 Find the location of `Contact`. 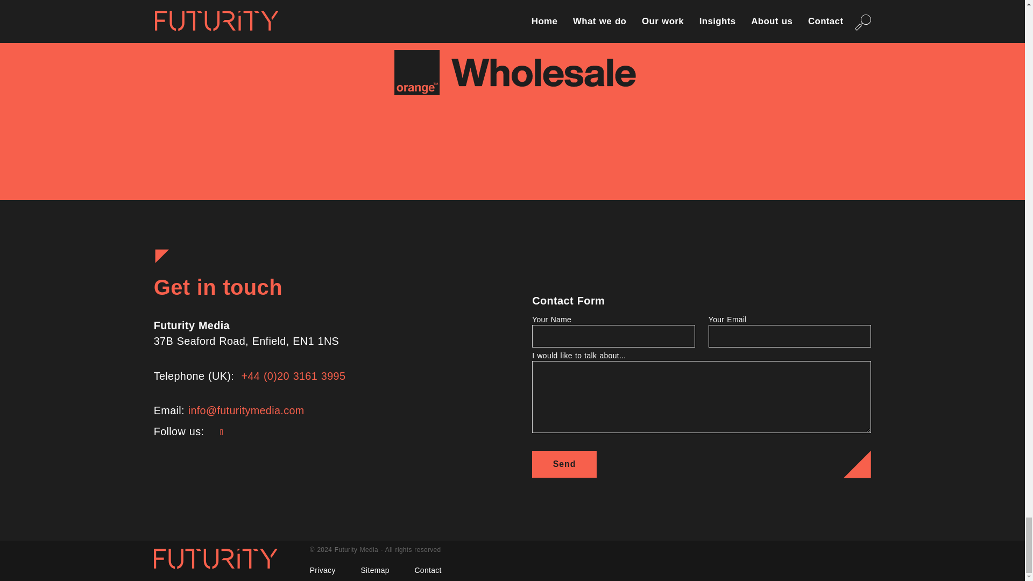

Contact is located at coordinates (427, 570).